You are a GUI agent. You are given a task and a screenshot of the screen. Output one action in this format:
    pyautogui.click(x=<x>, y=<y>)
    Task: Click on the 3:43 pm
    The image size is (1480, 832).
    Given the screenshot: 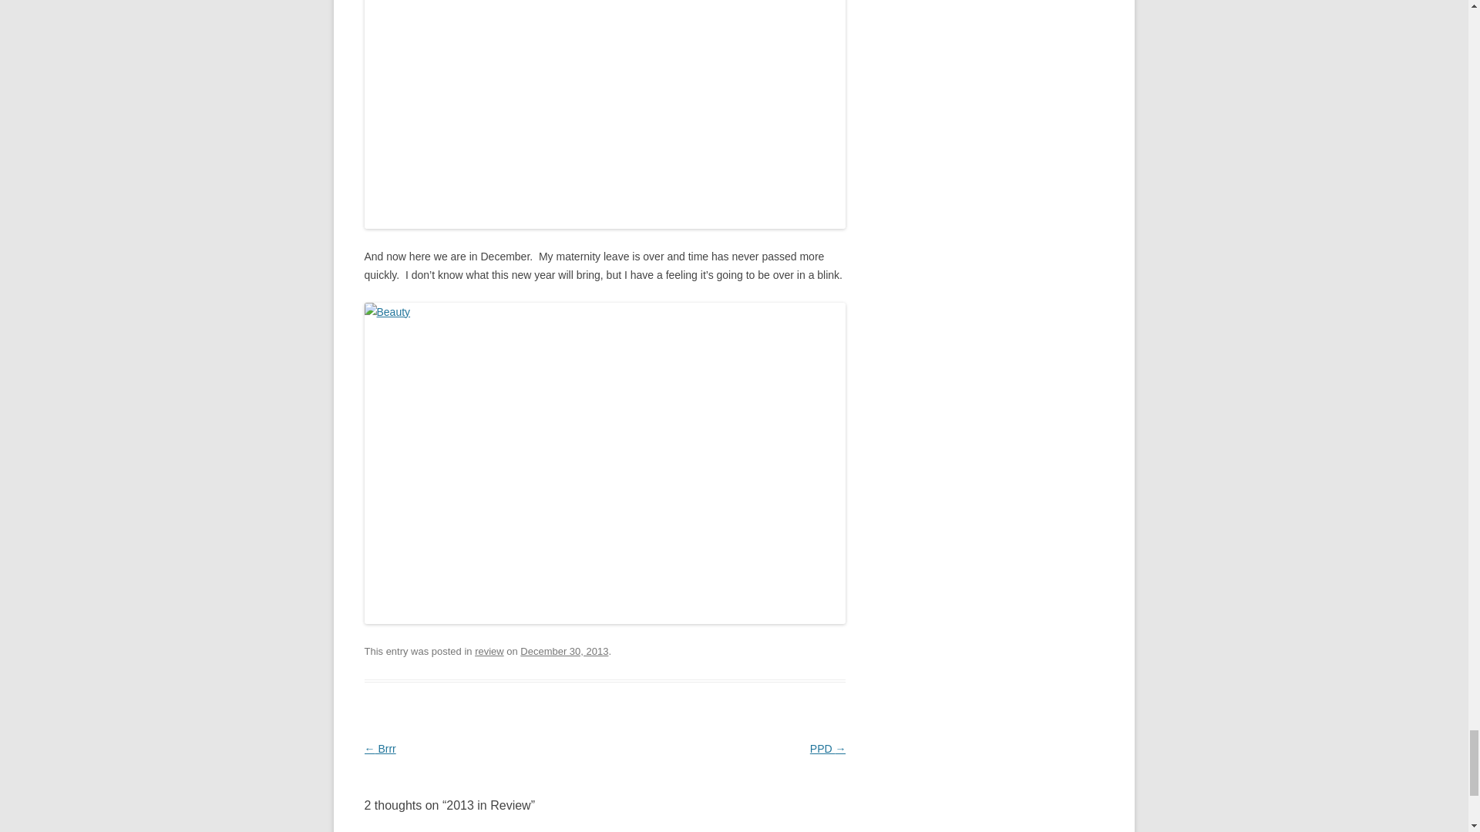 What is the action you would take?
    pyautogui.click(x=564, y=652)
    